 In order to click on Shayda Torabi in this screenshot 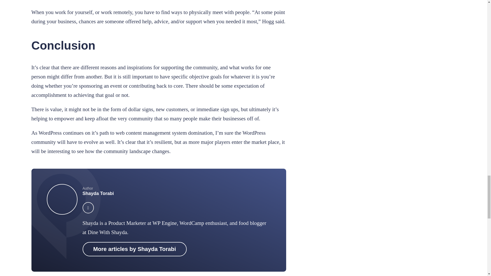, I will do `click(98, 193)`.